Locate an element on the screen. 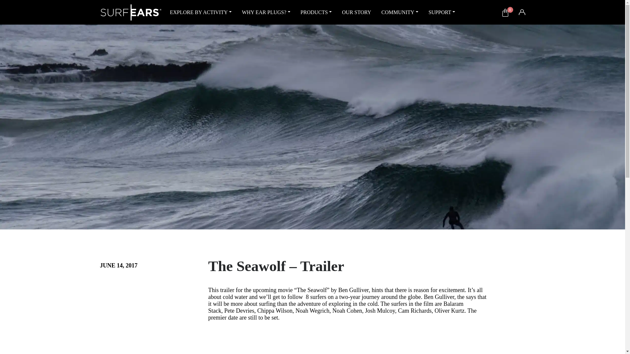 This screenshot has width=630, height=354. The Seawolf - Trailer is located at coordinates (348, 349).